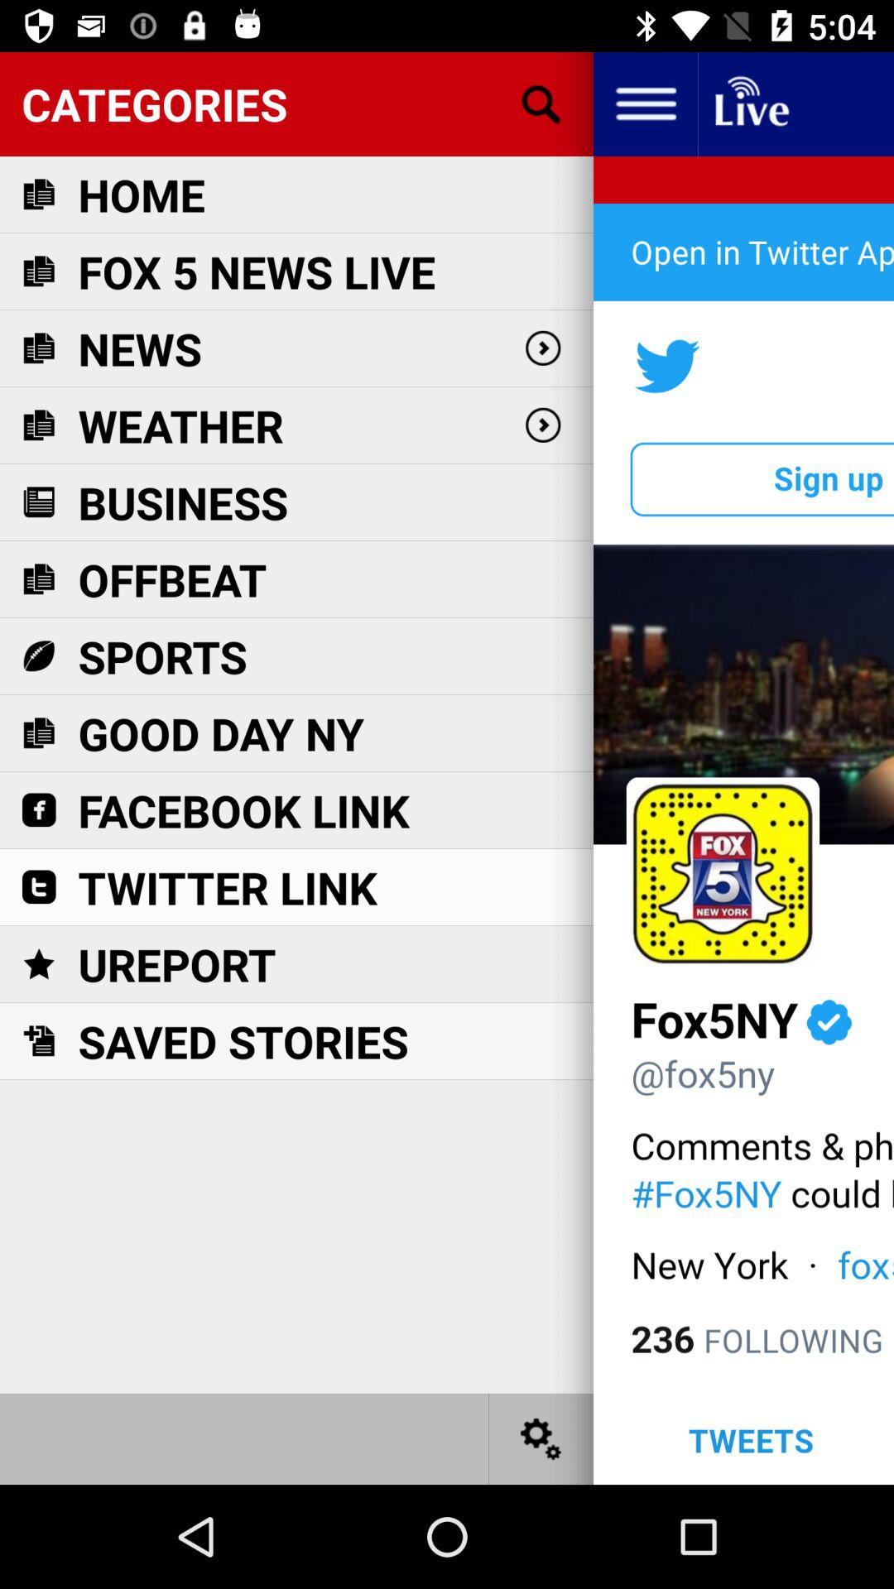 The width and height of the screenshot is (894, 1589). What do you see at coordinates (142, 194) in the screenshot?
I see `scroll to home icon` at bounding box center [142, 194].